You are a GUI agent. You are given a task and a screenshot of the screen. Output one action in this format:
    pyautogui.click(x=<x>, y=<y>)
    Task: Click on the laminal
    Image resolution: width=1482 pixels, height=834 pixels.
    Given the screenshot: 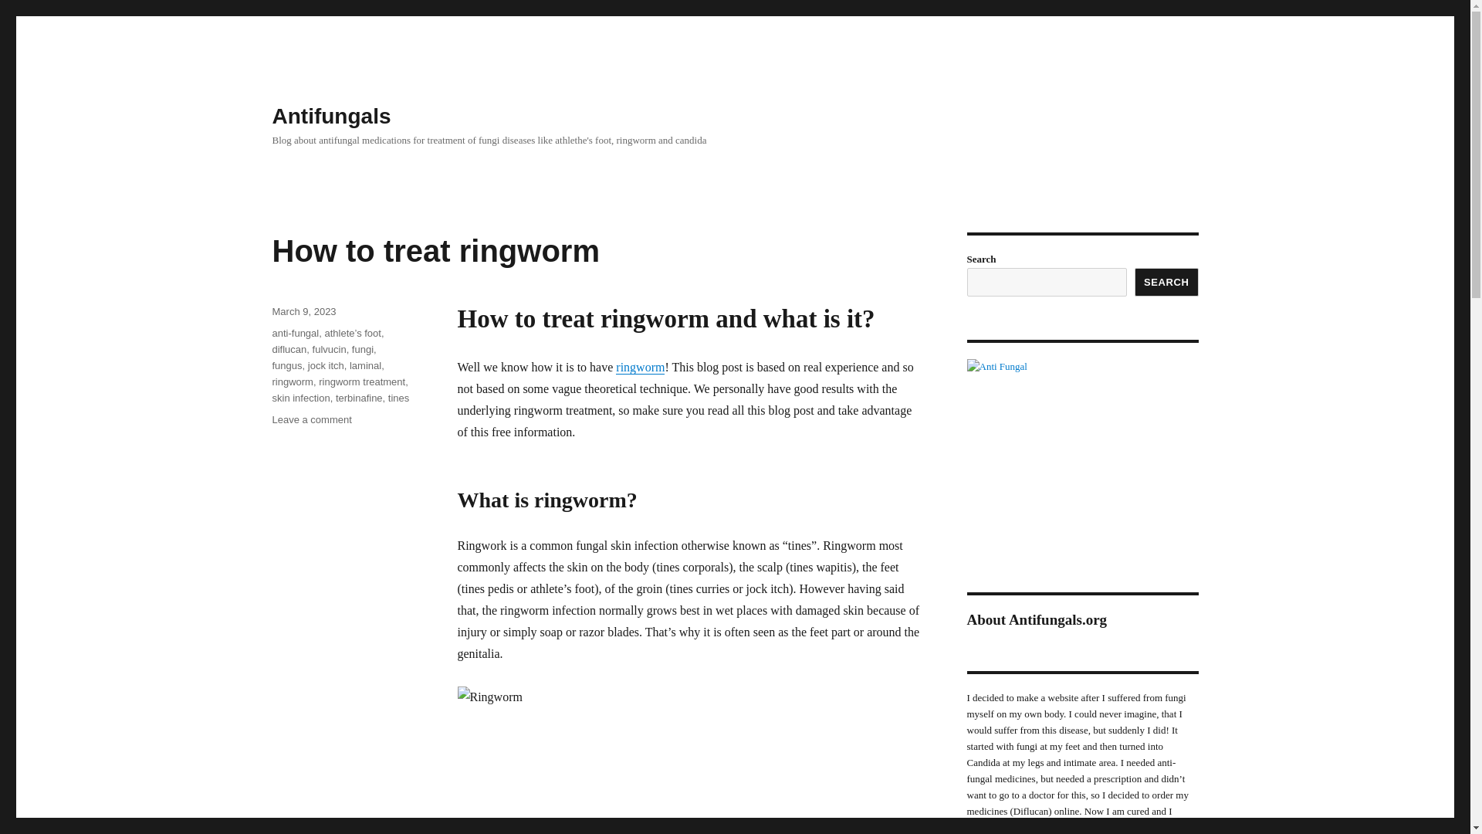 What is the action you would take?
    pyautogui.click(x=299, y=397)
    